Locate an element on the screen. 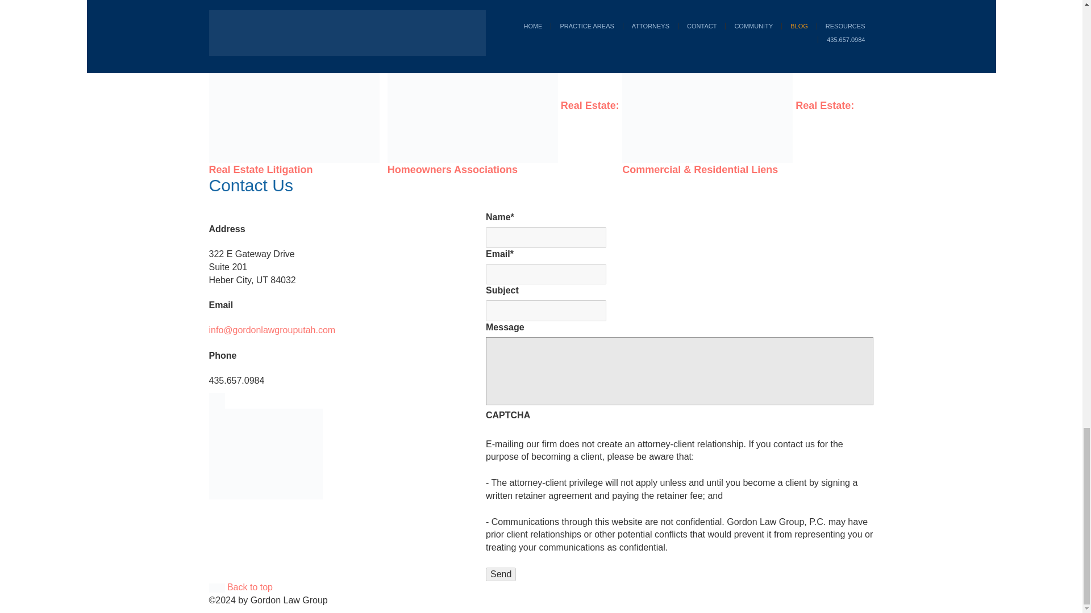  Real Estate: Homeowners Associations is located at coordinates (503, 137).